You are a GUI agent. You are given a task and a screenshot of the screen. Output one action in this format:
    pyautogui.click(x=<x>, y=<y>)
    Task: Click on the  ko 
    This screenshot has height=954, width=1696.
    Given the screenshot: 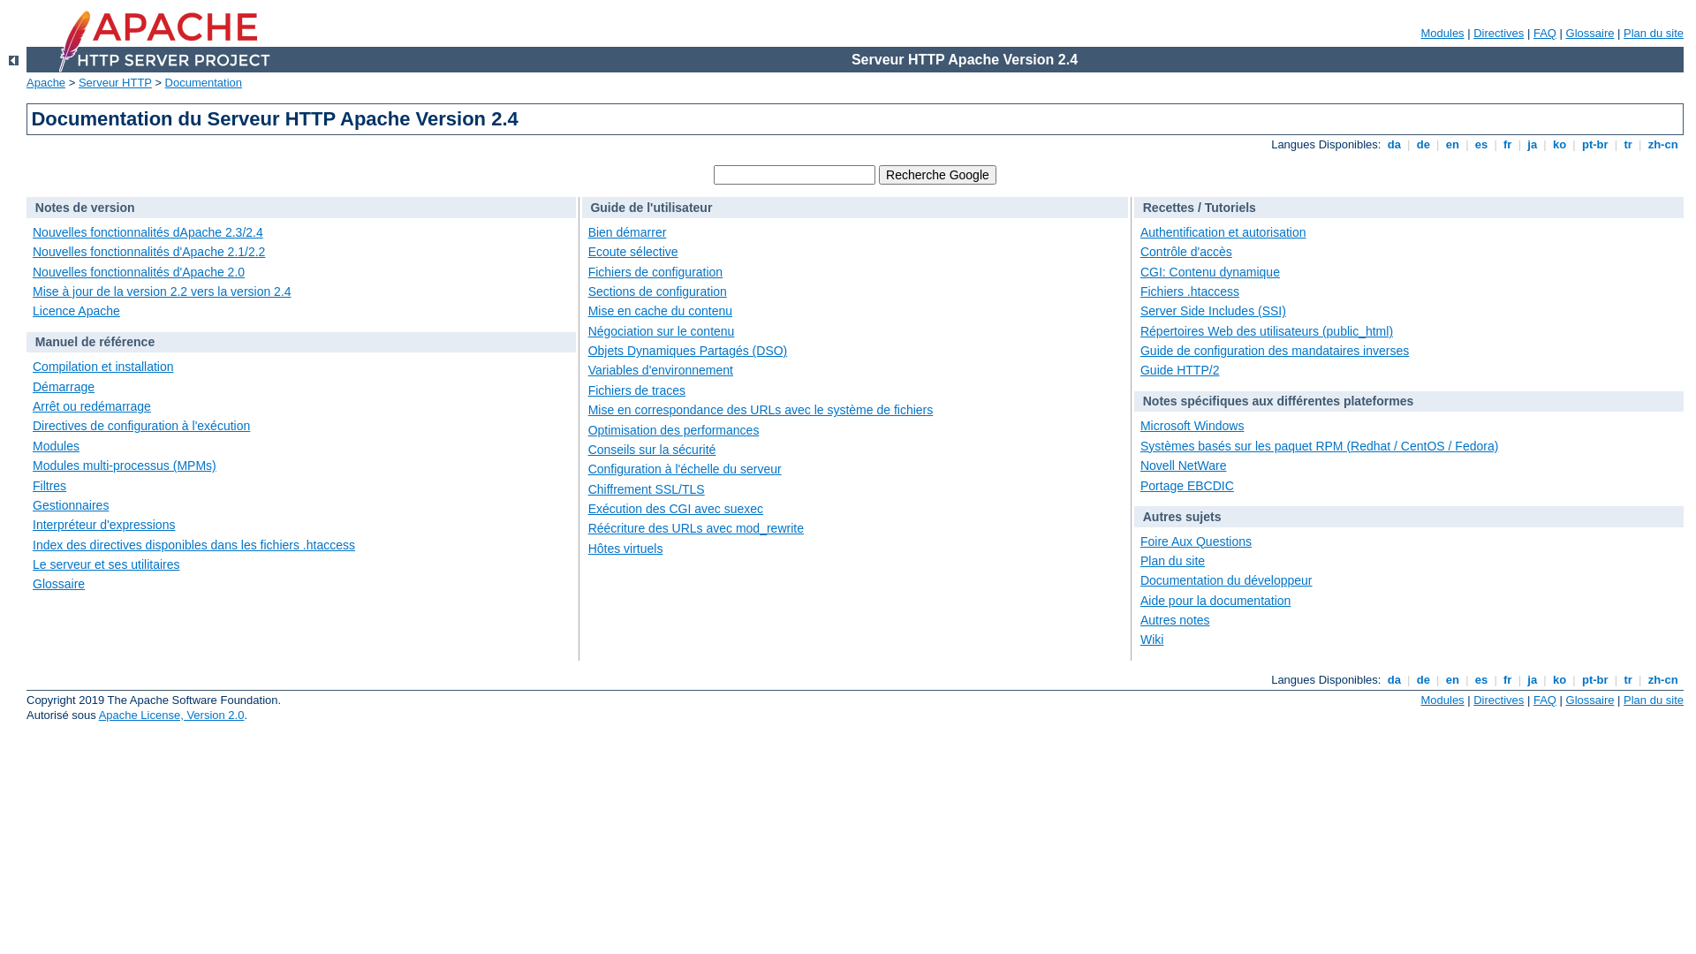 What is the action you would take?
    pyautogui.click(x=1559, y=144)
    